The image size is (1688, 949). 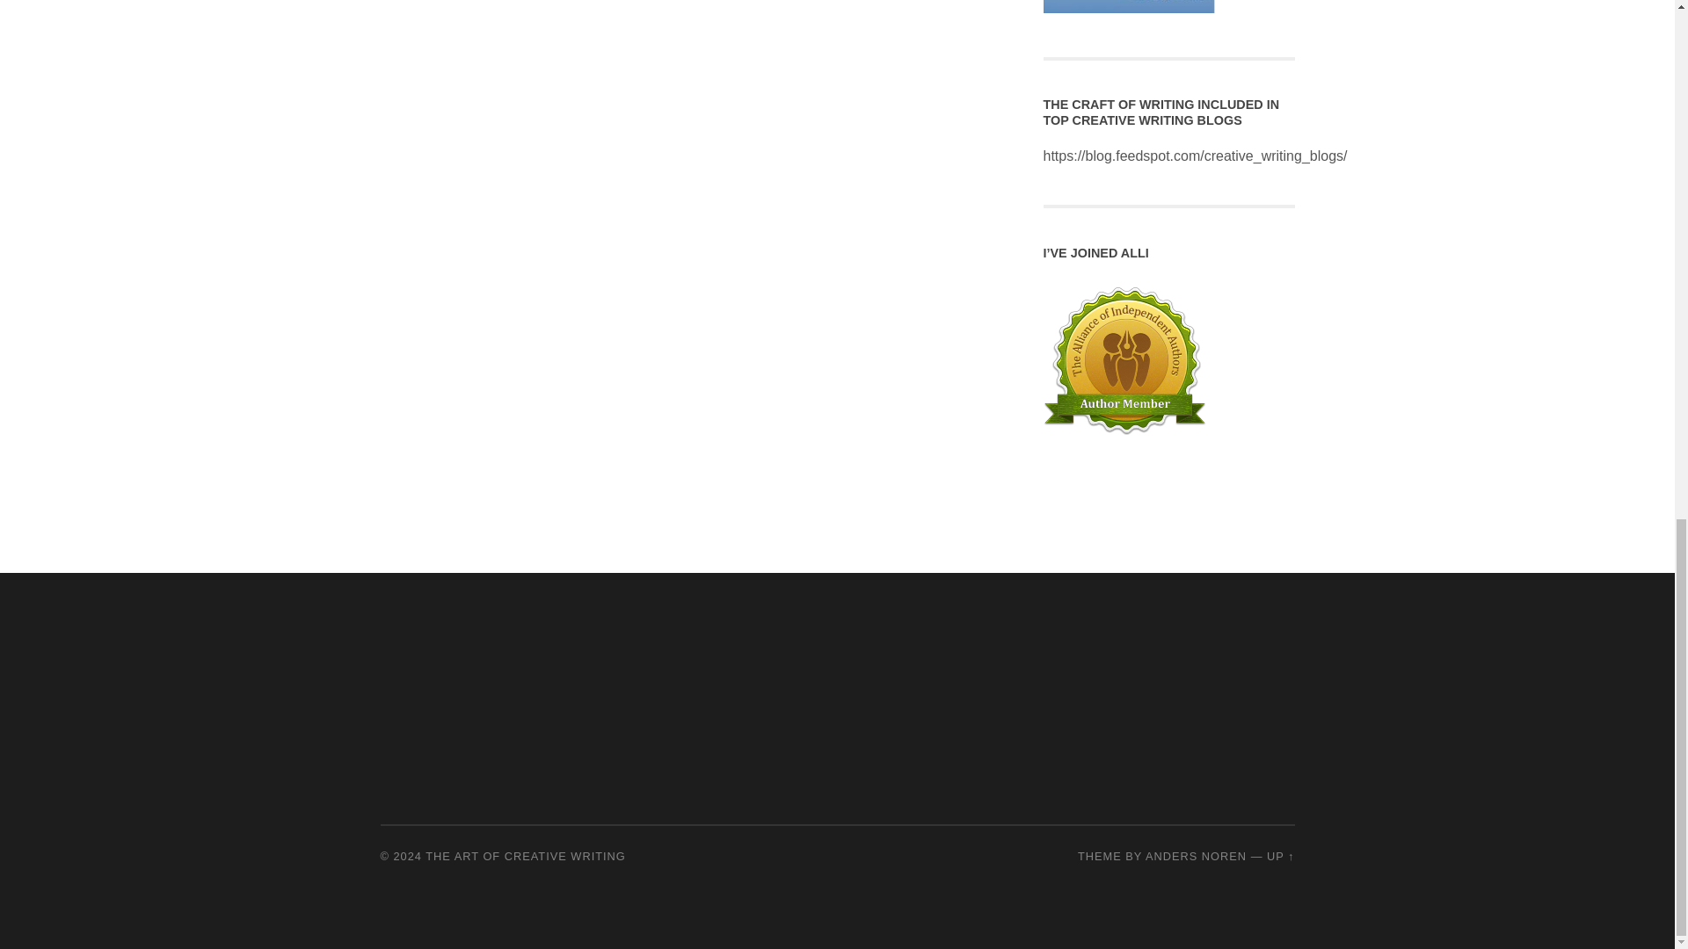 I want to click on THE ART OF CREATIVE WRITING, so click(x=526, y=856).